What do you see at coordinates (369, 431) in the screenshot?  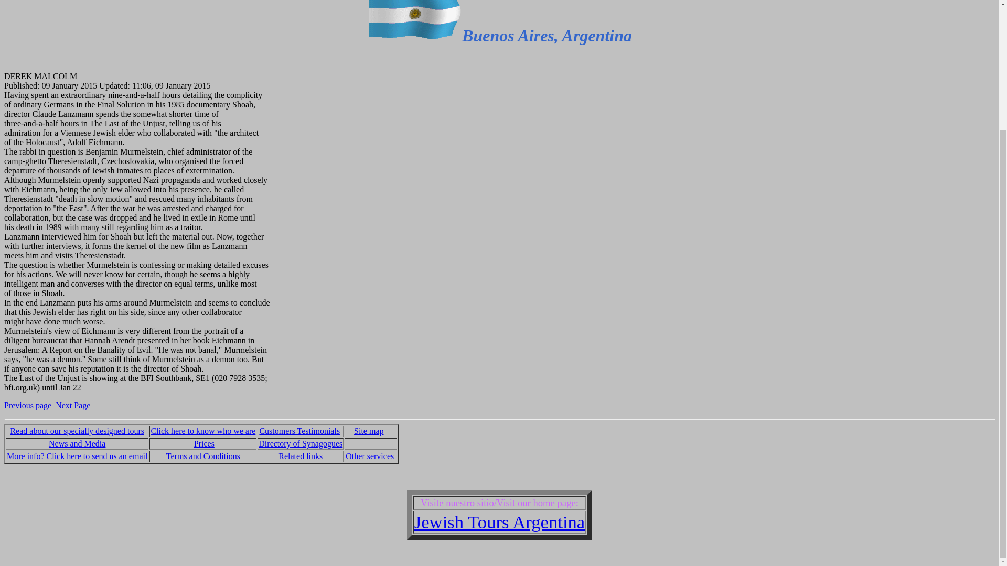 I see `Site map` at bounding box center [369, 431].